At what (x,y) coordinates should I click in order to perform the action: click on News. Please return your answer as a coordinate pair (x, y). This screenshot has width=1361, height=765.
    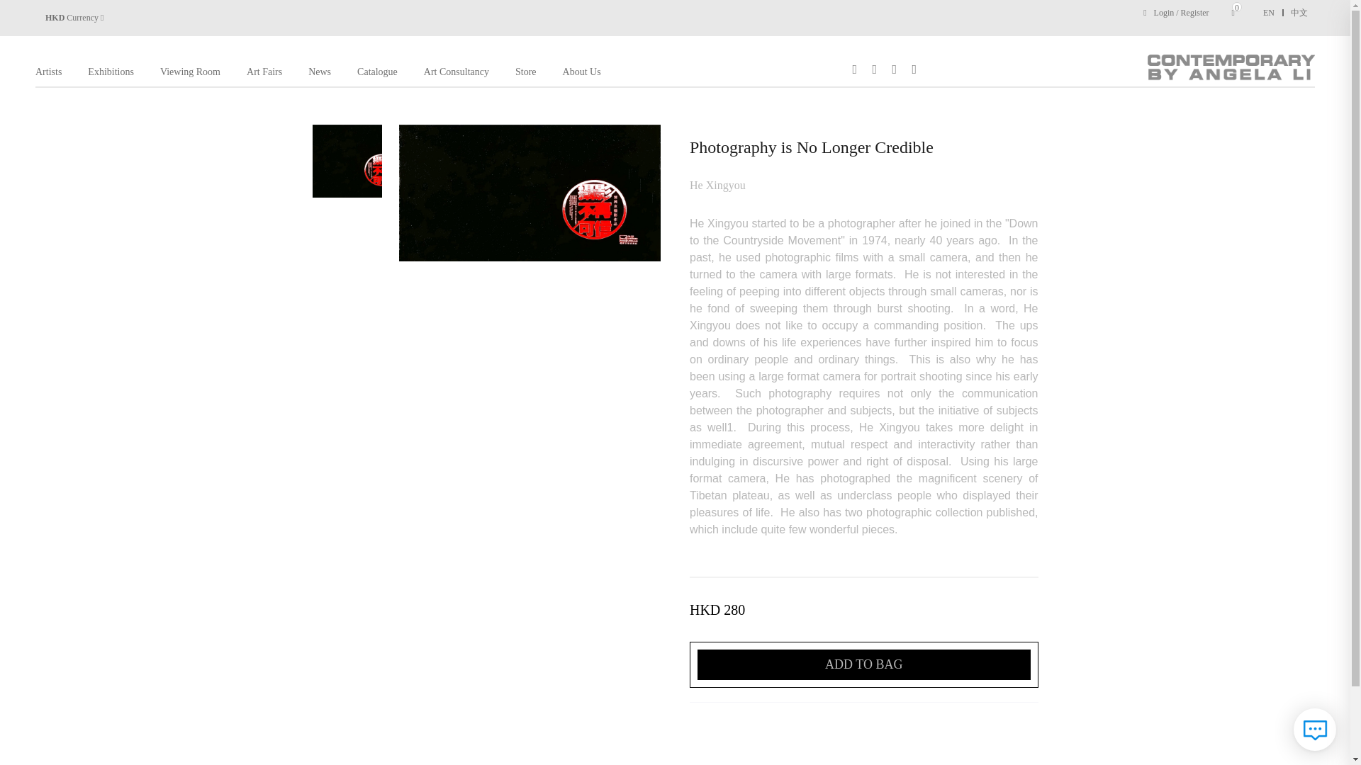
    Looking at the image, I should click on (319, 72).